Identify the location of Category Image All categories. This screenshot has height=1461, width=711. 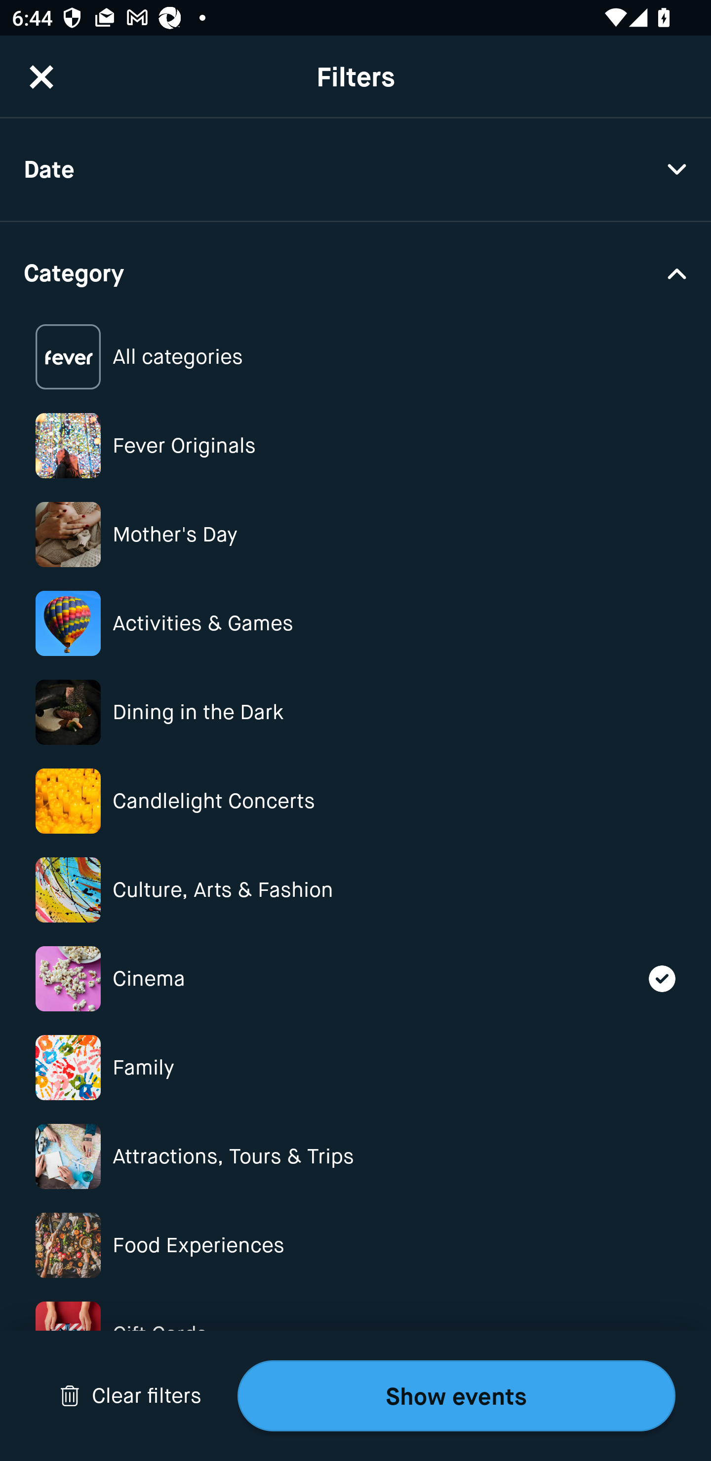
(355, 357).